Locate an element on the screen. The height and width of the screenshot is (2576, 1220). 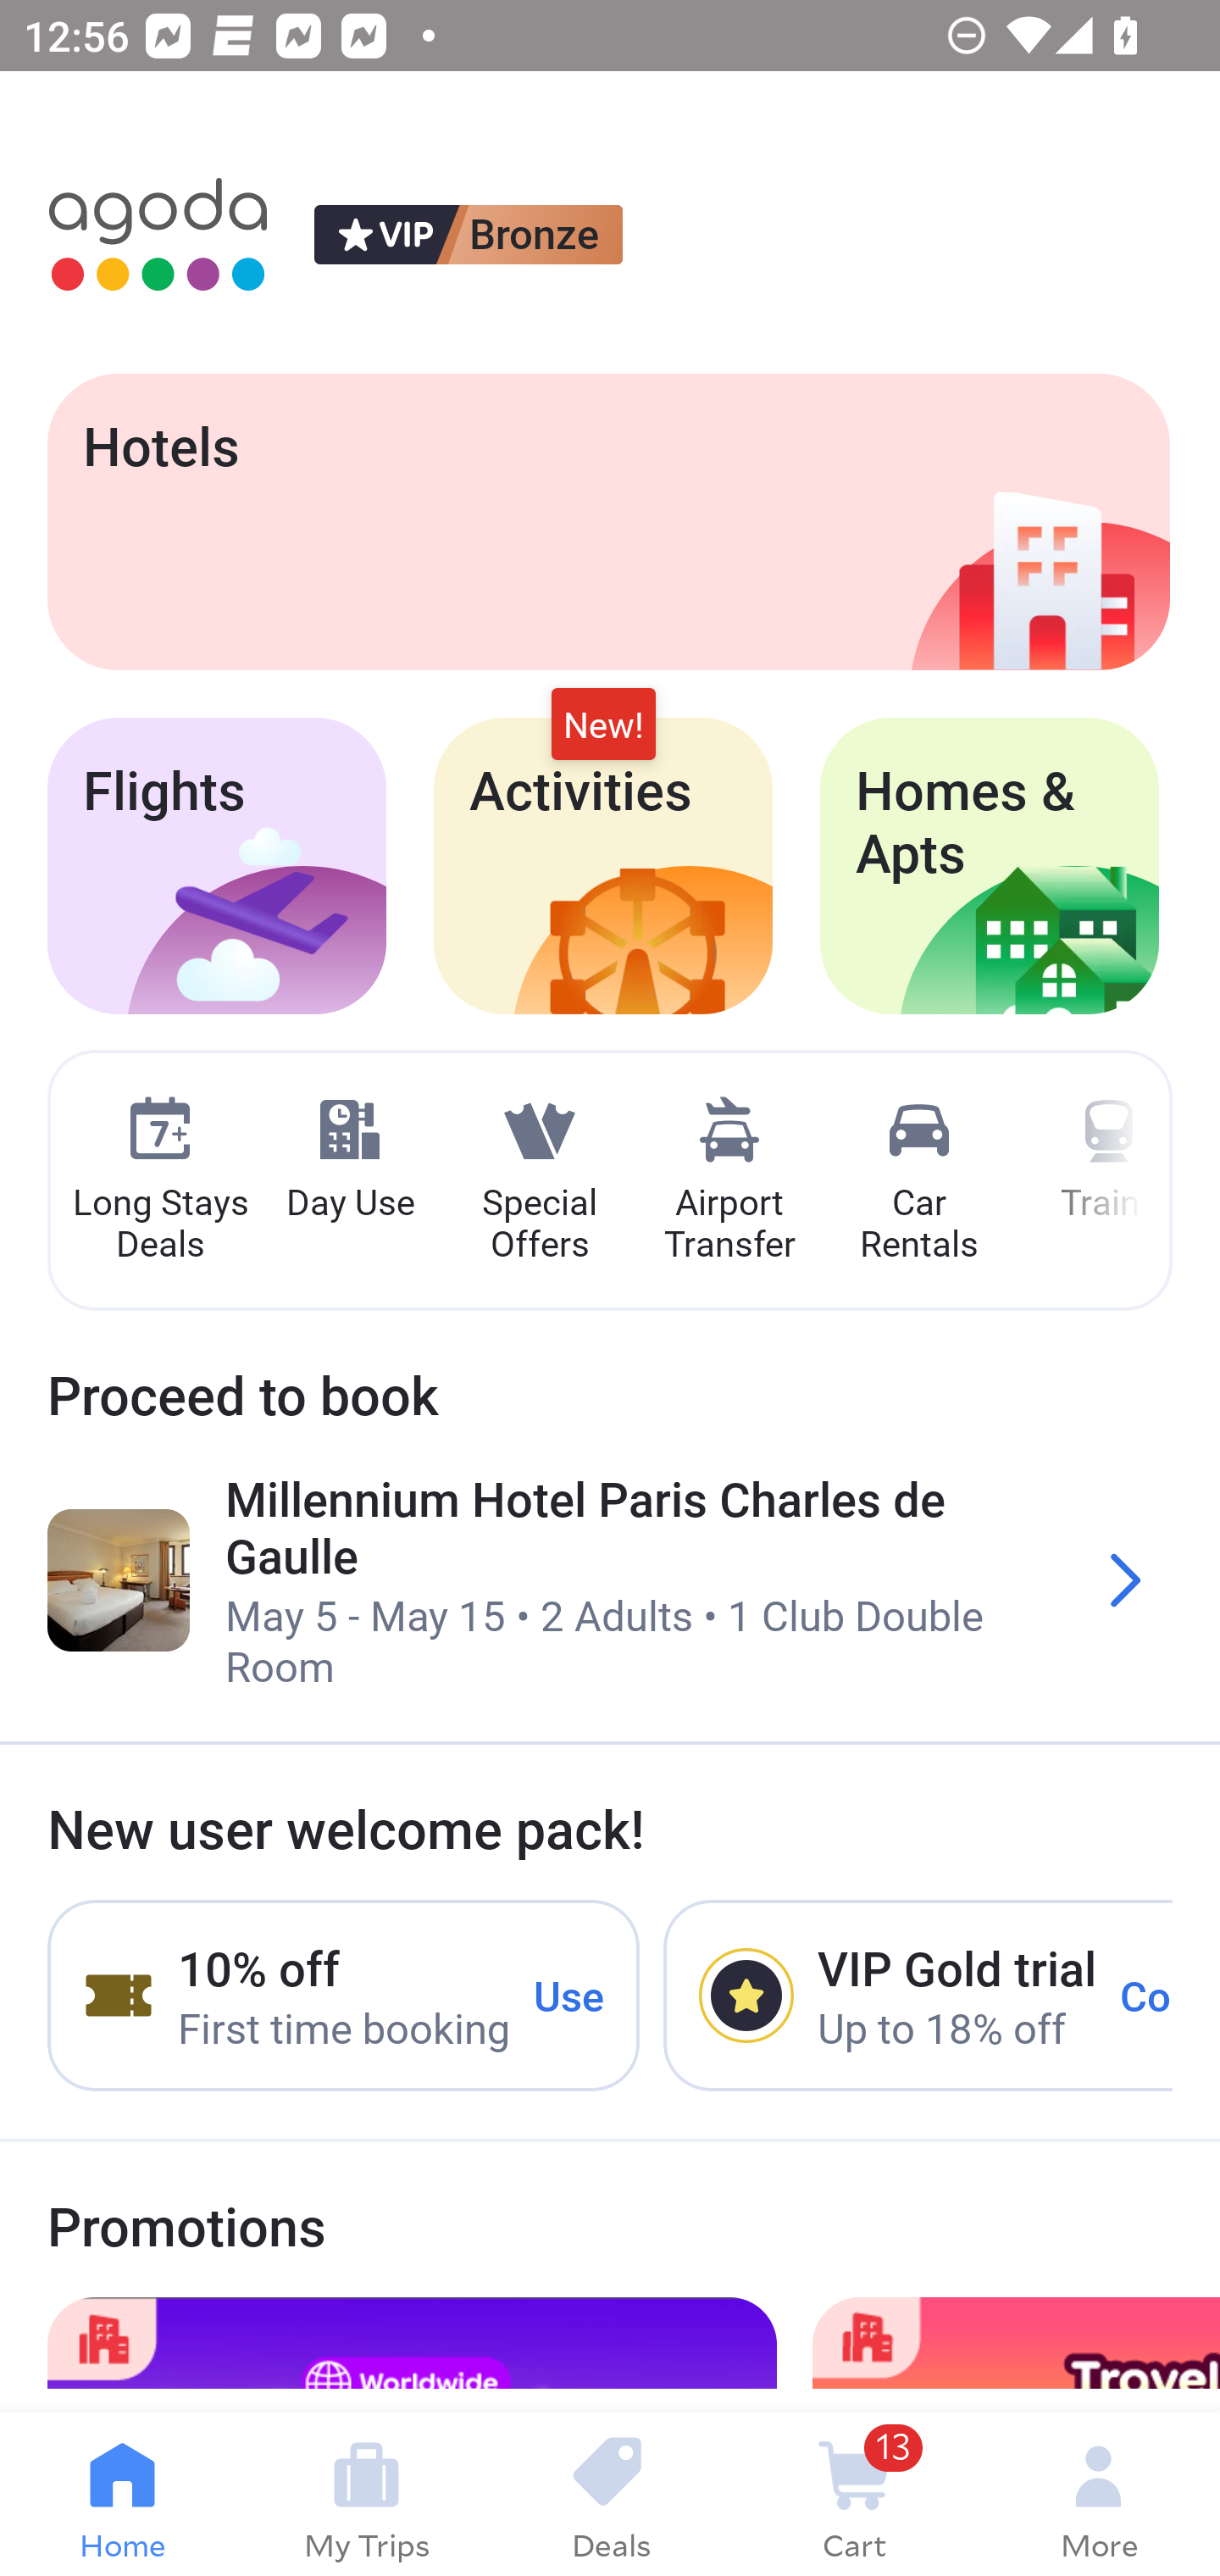
Homes & Apts is located at coordinates (990, 866).